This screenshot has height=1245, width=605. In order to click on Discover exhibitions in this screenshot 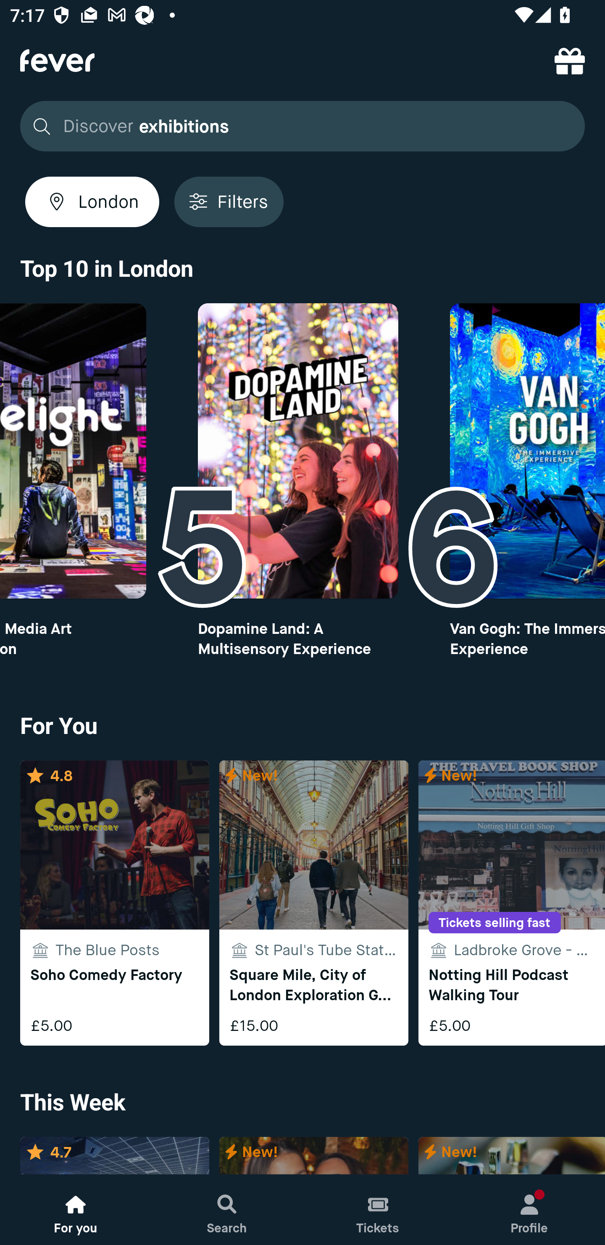, I will do `click(298, 126)`.